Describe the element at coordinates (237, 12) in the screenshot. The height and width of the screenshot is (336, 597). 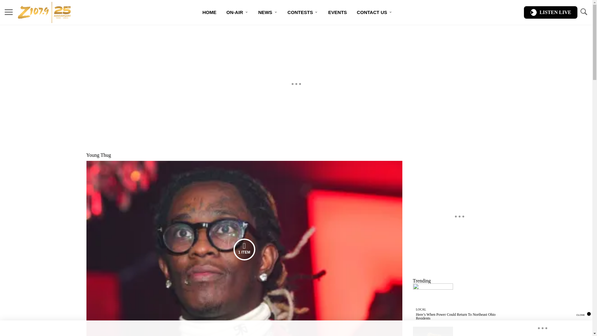
I see `ON-AIR` at that location.